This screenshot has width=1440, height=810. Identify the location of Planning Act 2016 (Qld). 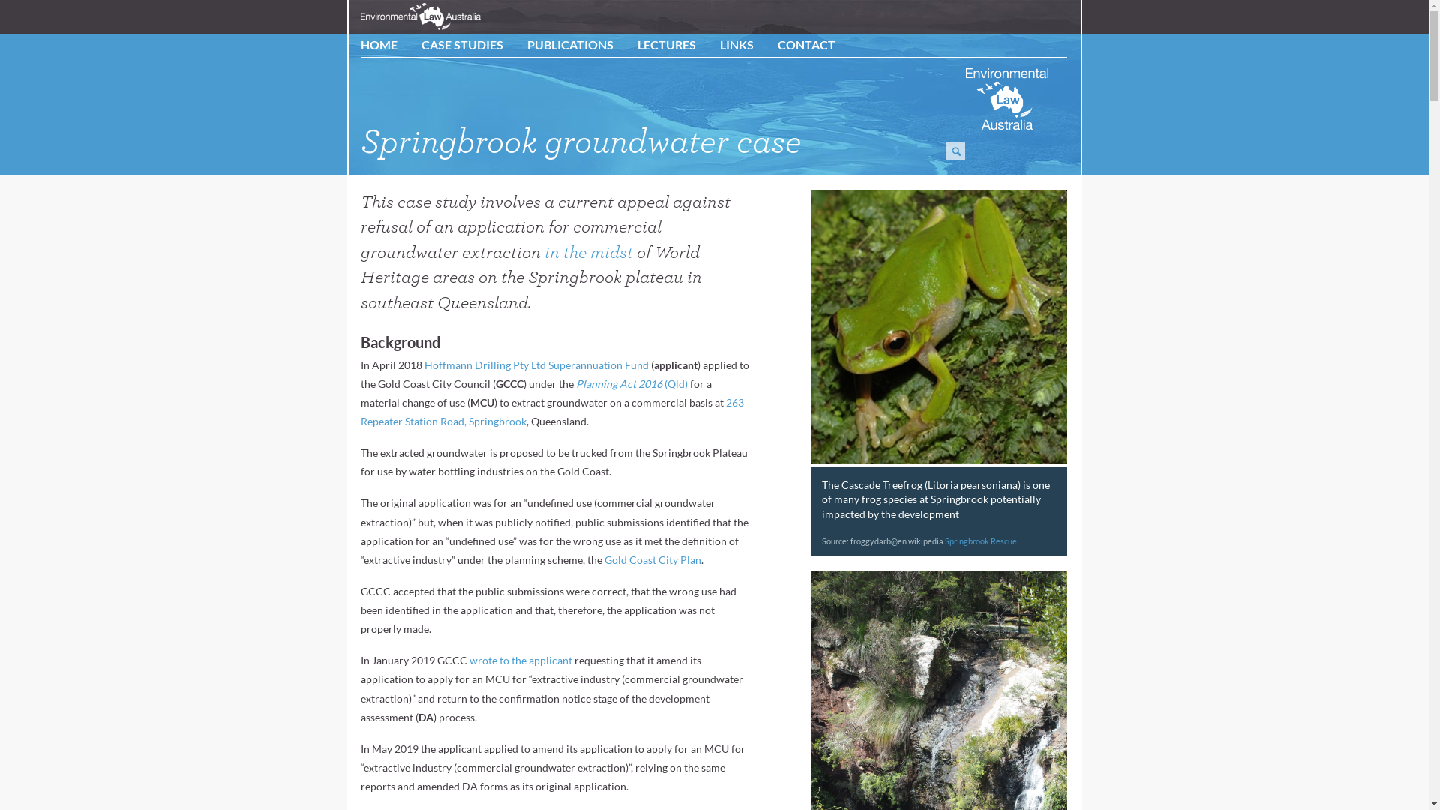
(631, 384).